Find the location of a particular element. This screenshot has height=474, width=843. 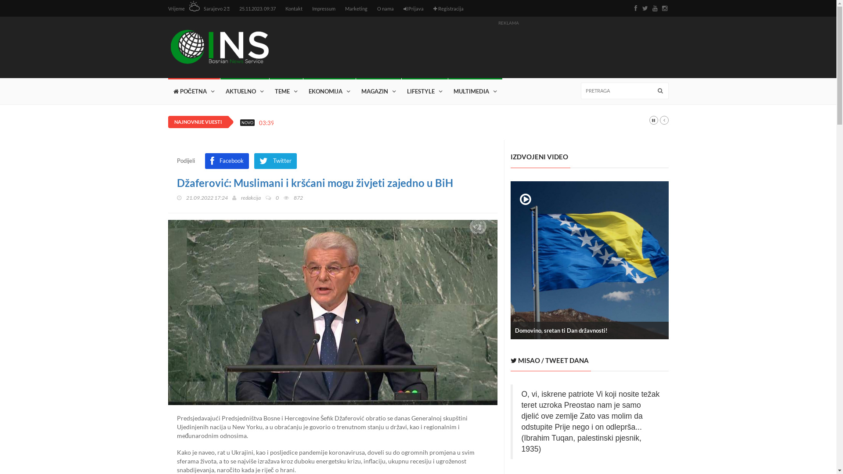

MULTIMEDIA is located at coordinates (475, 91).